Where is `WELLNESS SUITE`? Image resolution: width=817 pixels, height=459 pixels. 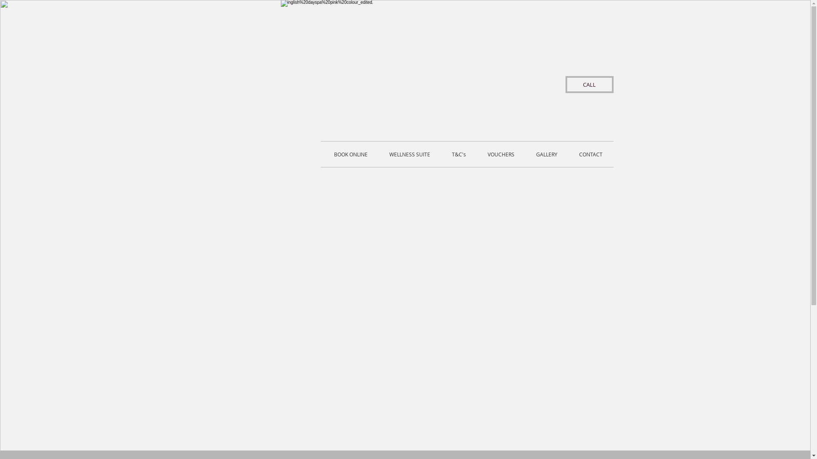 WELLNESS SUITE is located at coordinates (410, 154).